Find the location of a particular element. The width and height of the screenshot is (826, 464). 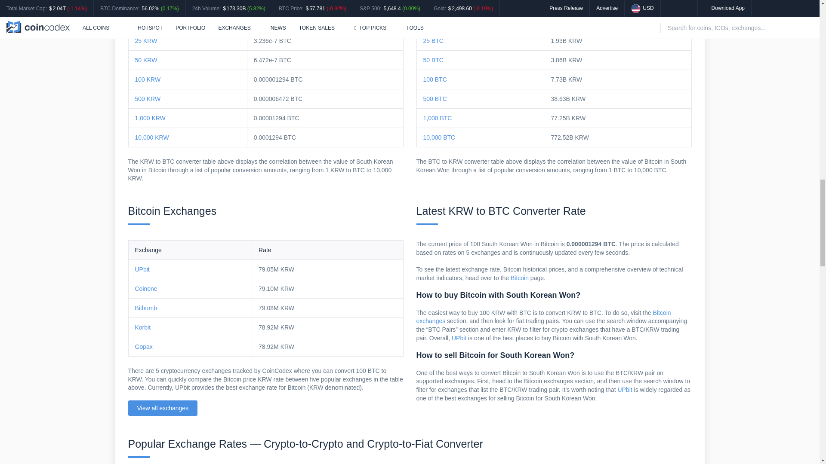

100 BTC is located at coordinates (435, 79).